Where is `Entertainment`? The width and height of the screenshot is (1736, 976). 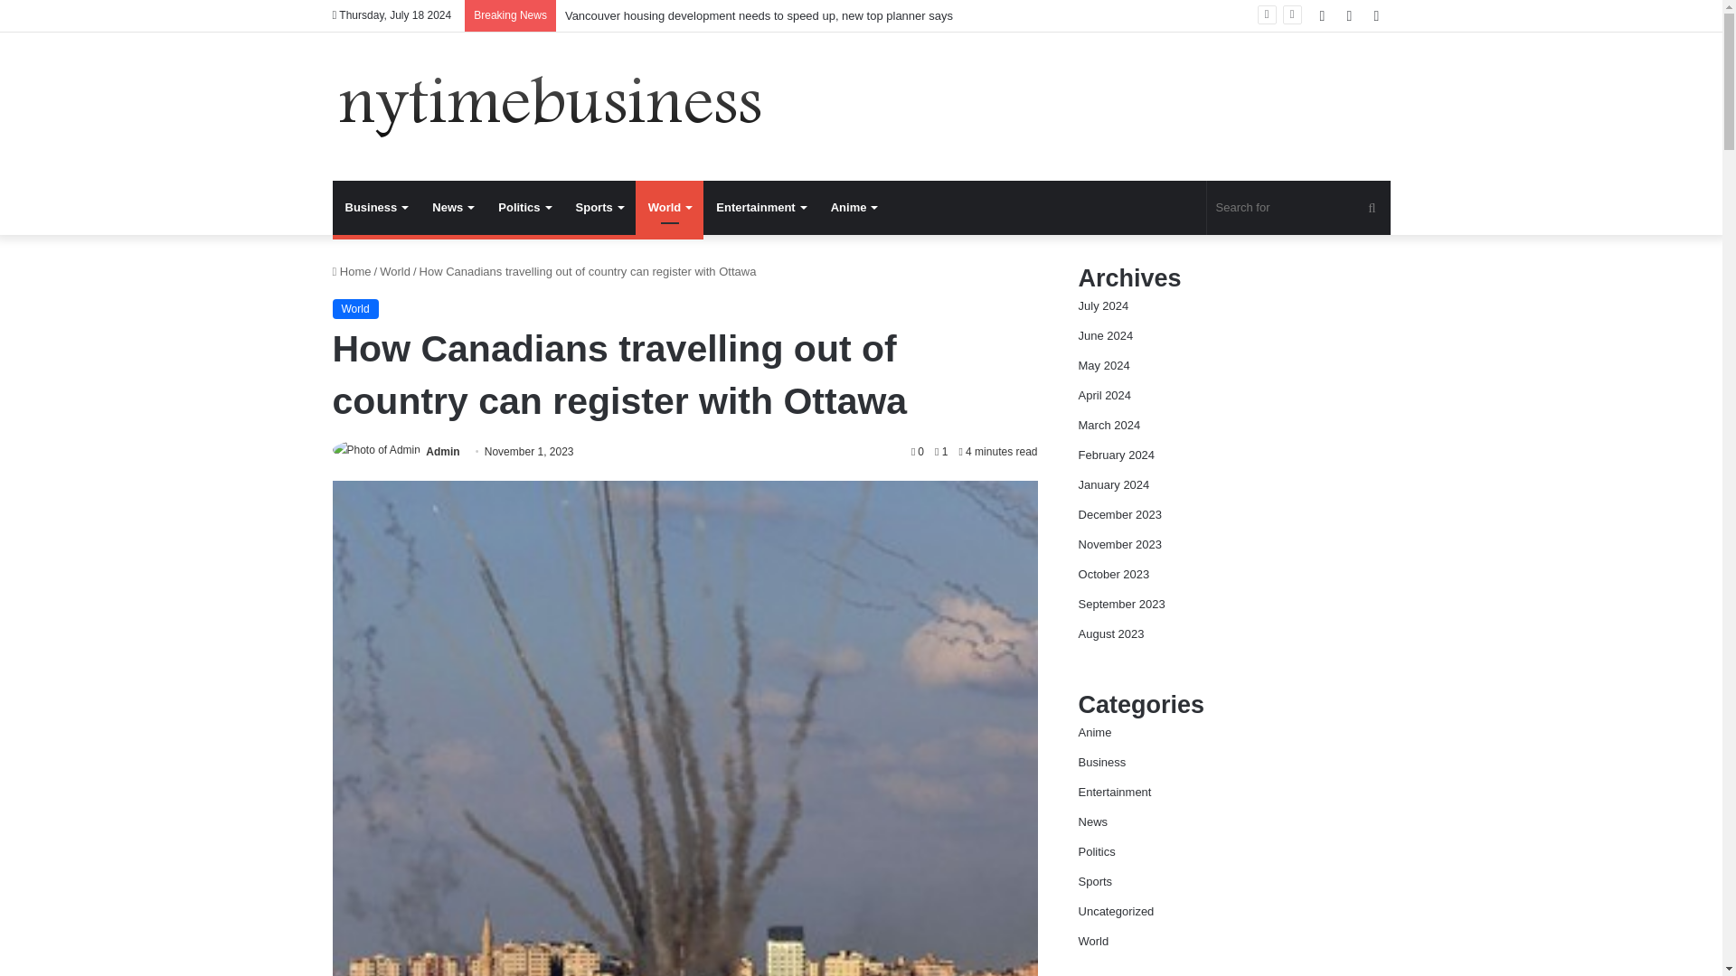
Entertainment is located at coordinates (759, 208).